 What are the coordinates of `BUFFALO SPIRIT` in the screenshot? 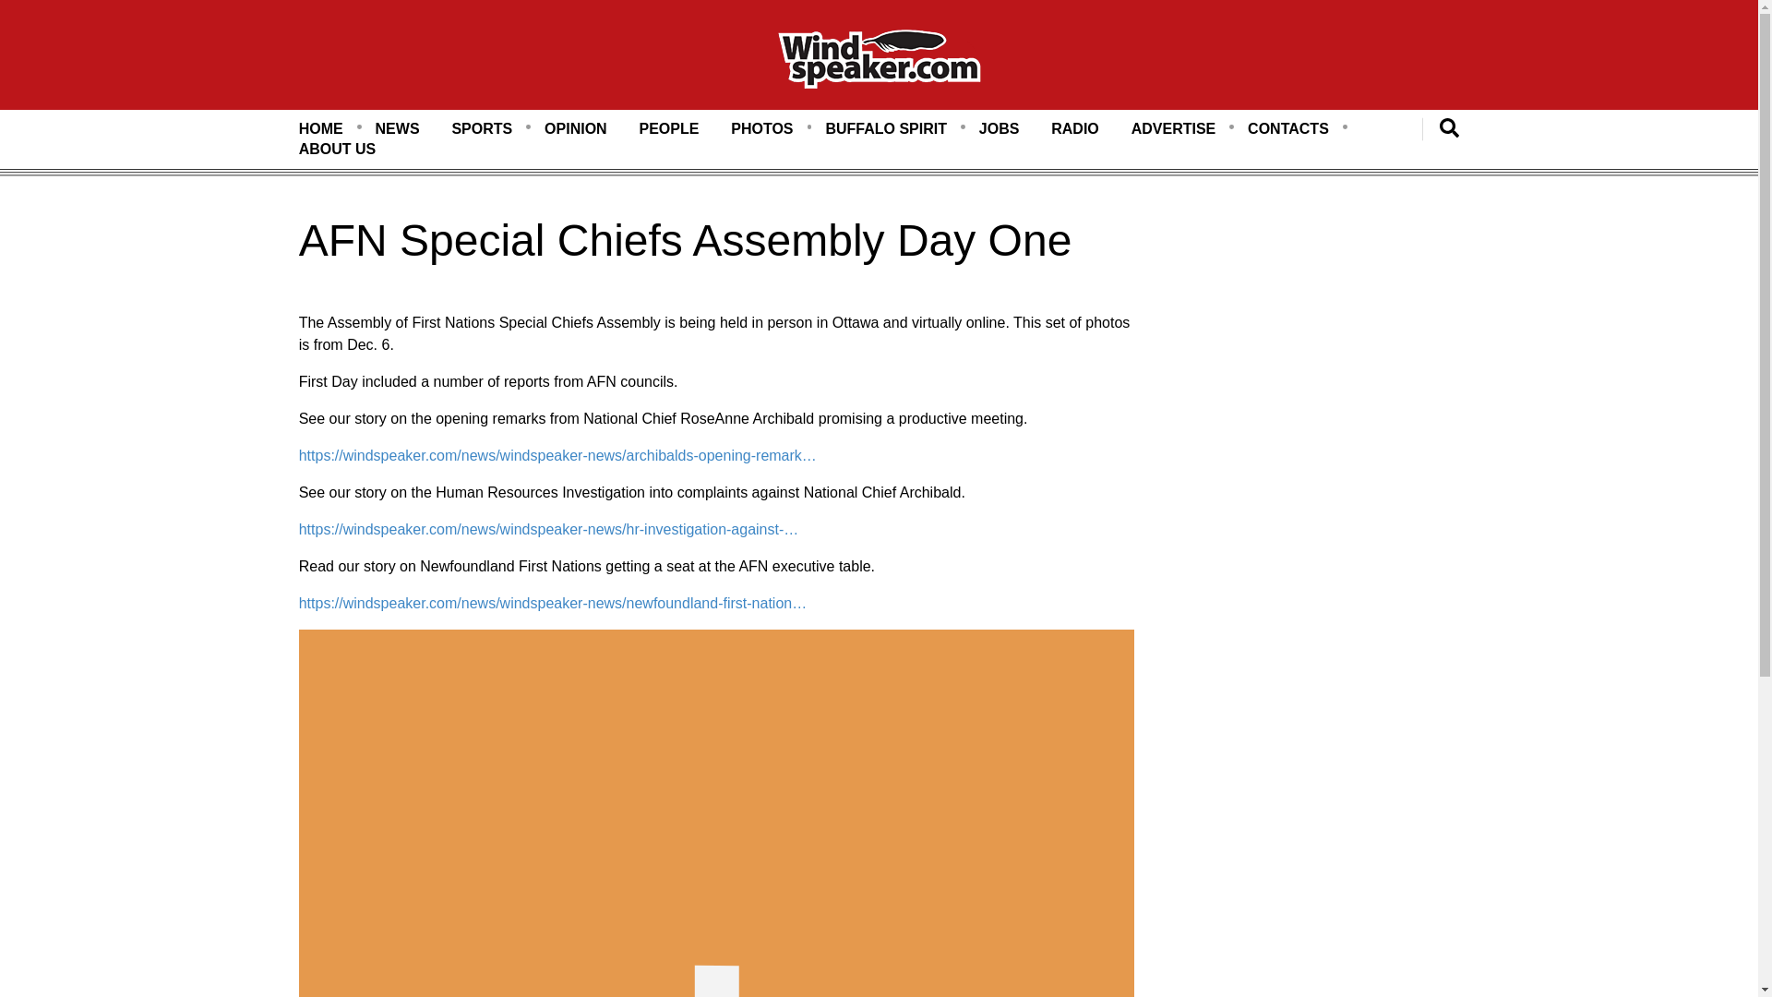 It's located at (886, 129).